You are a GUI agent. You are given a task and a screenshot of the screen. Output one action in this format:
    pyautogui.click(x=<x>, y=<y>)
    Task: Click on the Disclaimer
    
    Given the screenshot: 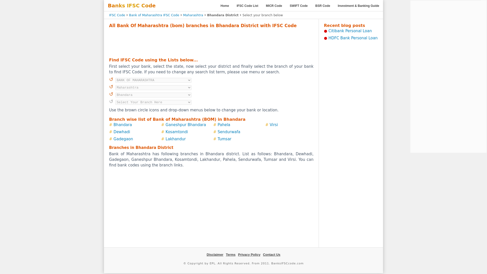 What is the action you would take?
    pyautogui.click(x=215, y=254)
    